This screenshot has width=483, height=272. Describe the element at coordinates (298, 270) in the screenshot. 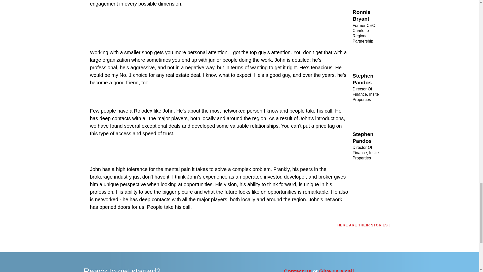

I see `Contact us` at that location.